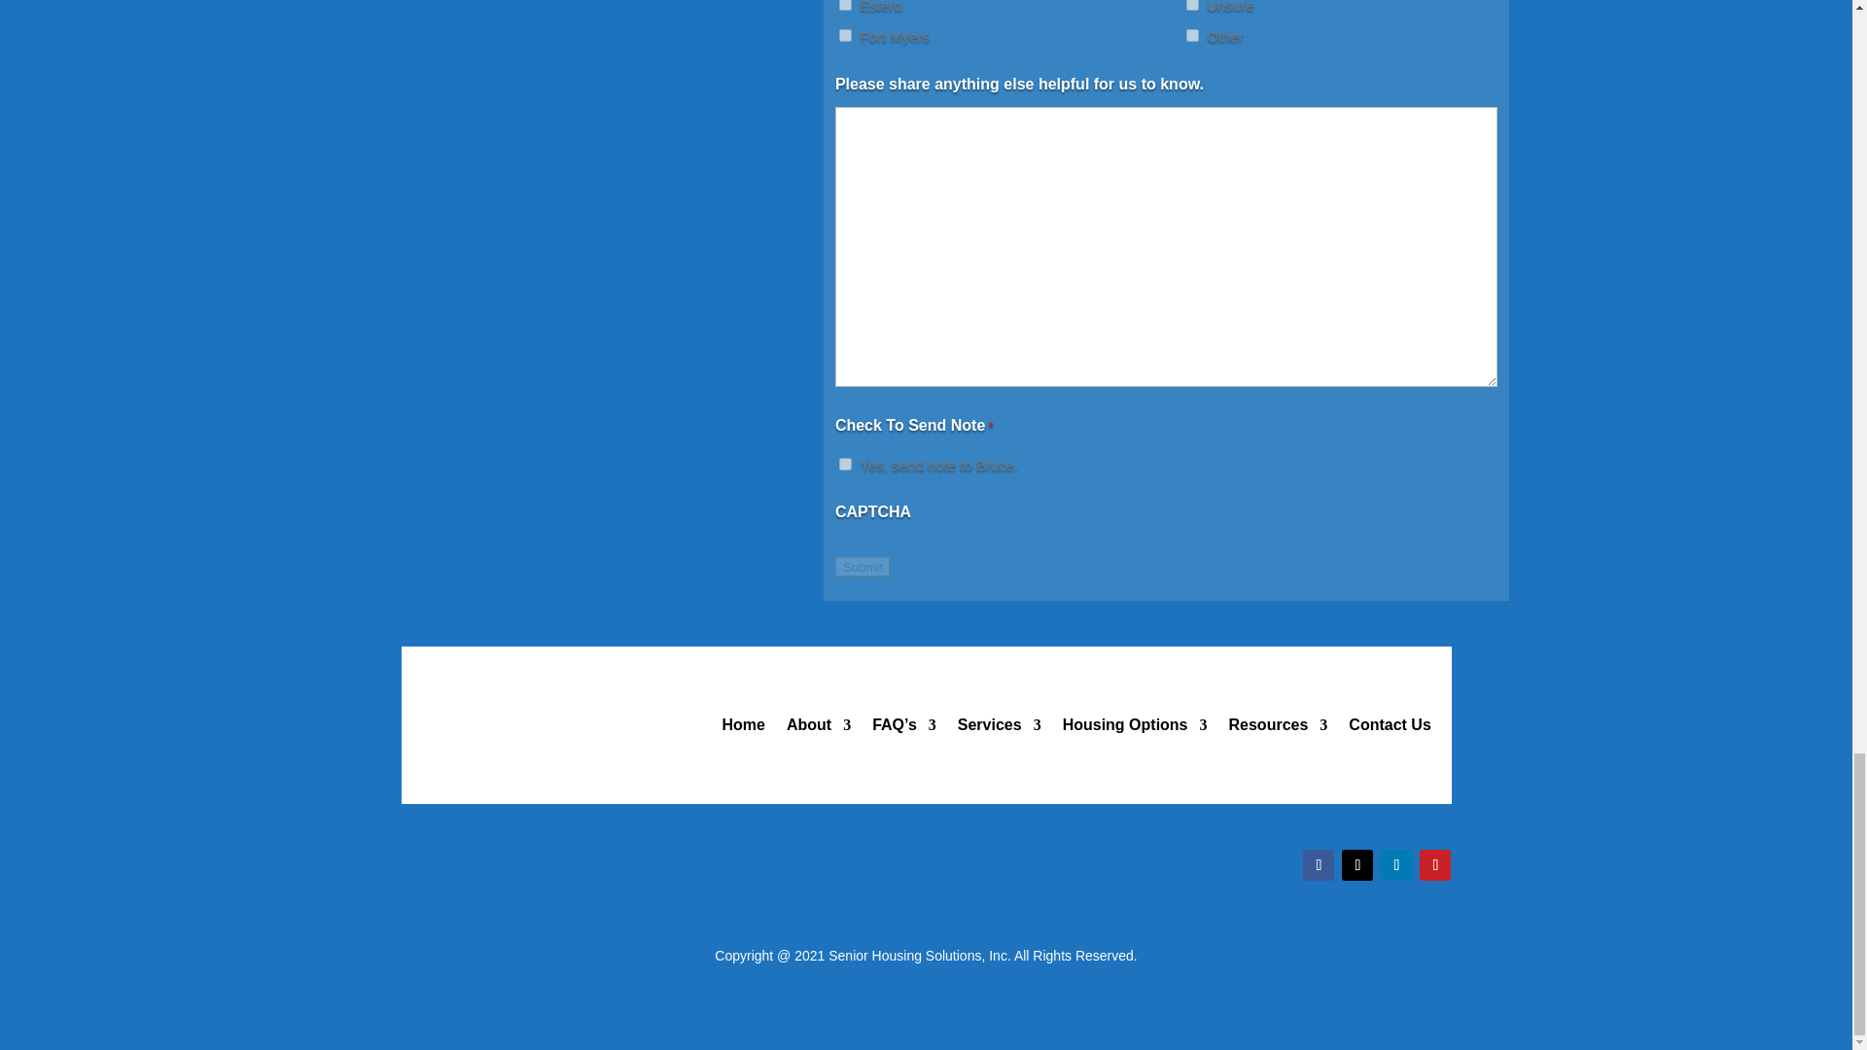 This screenshot has width=1867, height=1050. What do you see at coordinates (1319, 865) in the screenshot?
I see `Follow on Facebook` at bounding box center [1319, 865].